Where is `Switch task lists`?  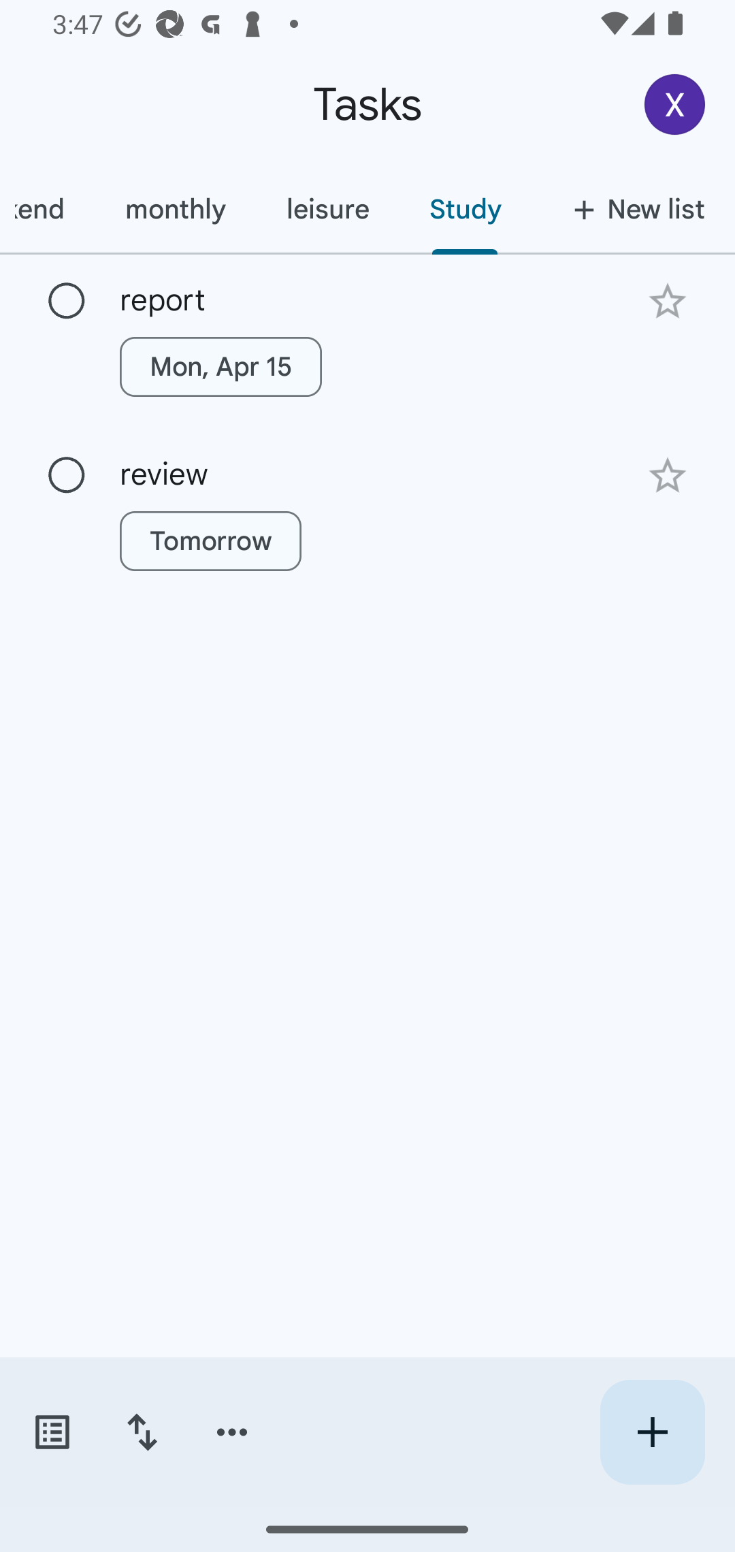
Switch task lists is located at coordinates (52, 1432).